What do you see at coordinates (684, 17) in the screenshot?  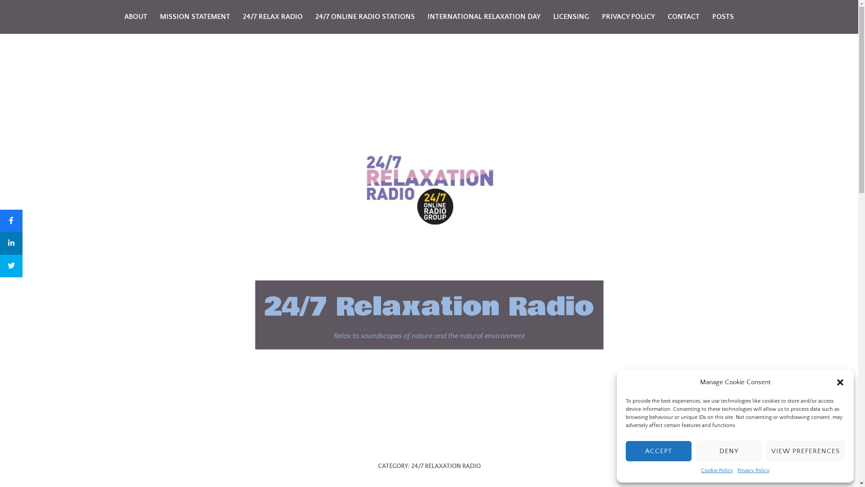 I see `CONTACT` at bounding box center [684, 17].